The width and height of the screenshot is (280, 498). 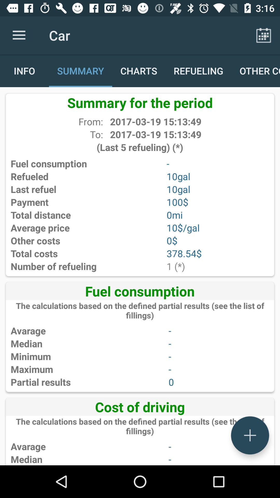 What do you see at coordinates (263, 35) in the screenshot?
I see `choose item to the right of the car icon` at bounding box center [263, 35].